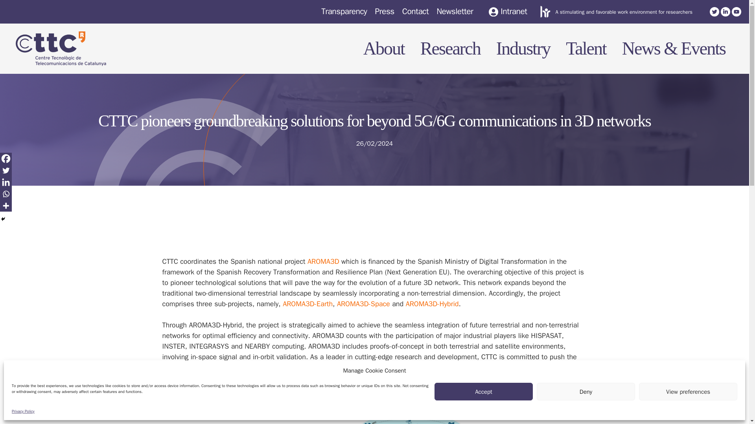  Describe the element at coordinates (6, 182) in the screenshot. I see `Linkedin` at that location.